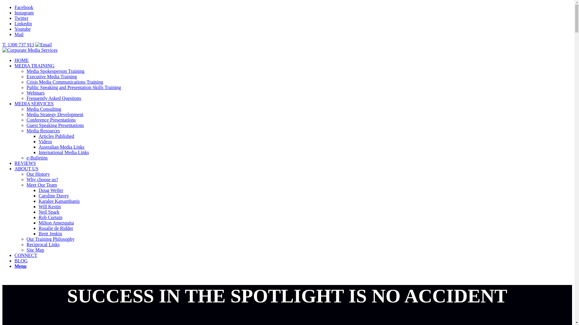 This screenshot has height=325, width=579. Describe the element at coordinates (49, 212) in the screenshot. I see `Neil Spark` at that location.